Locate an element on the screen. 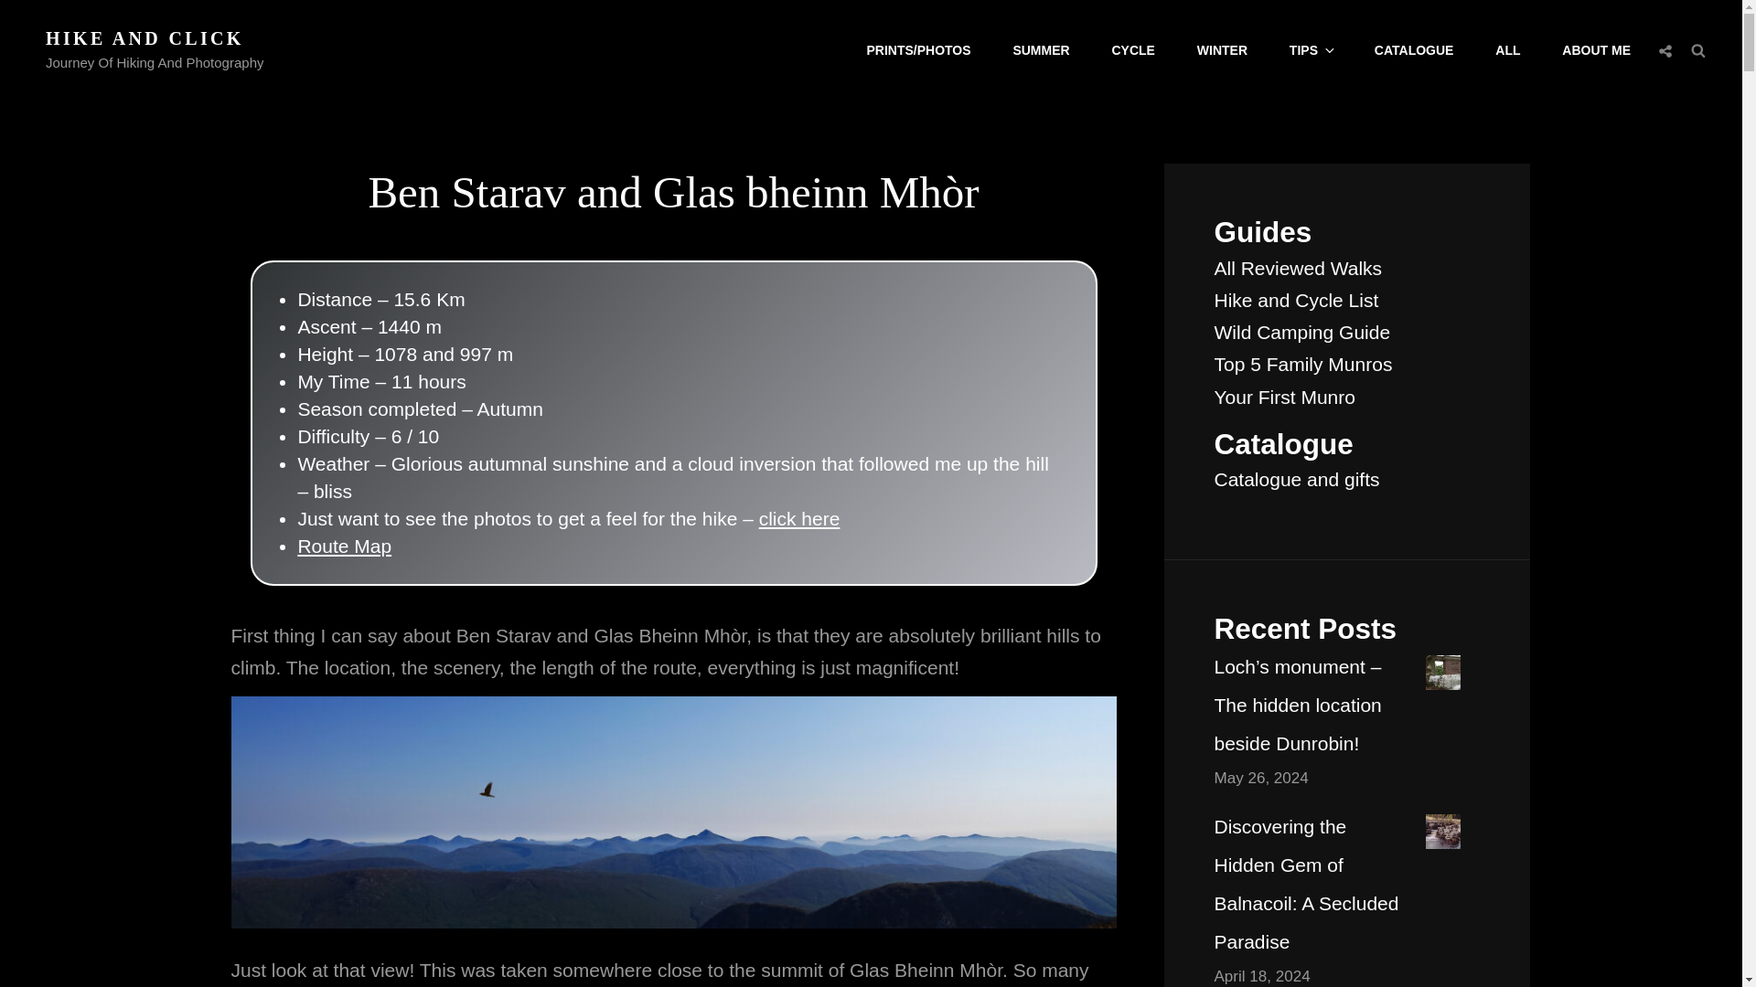 The image size is (1756, 987). All Reviewed Walks is located at coordinates (1299, 267).